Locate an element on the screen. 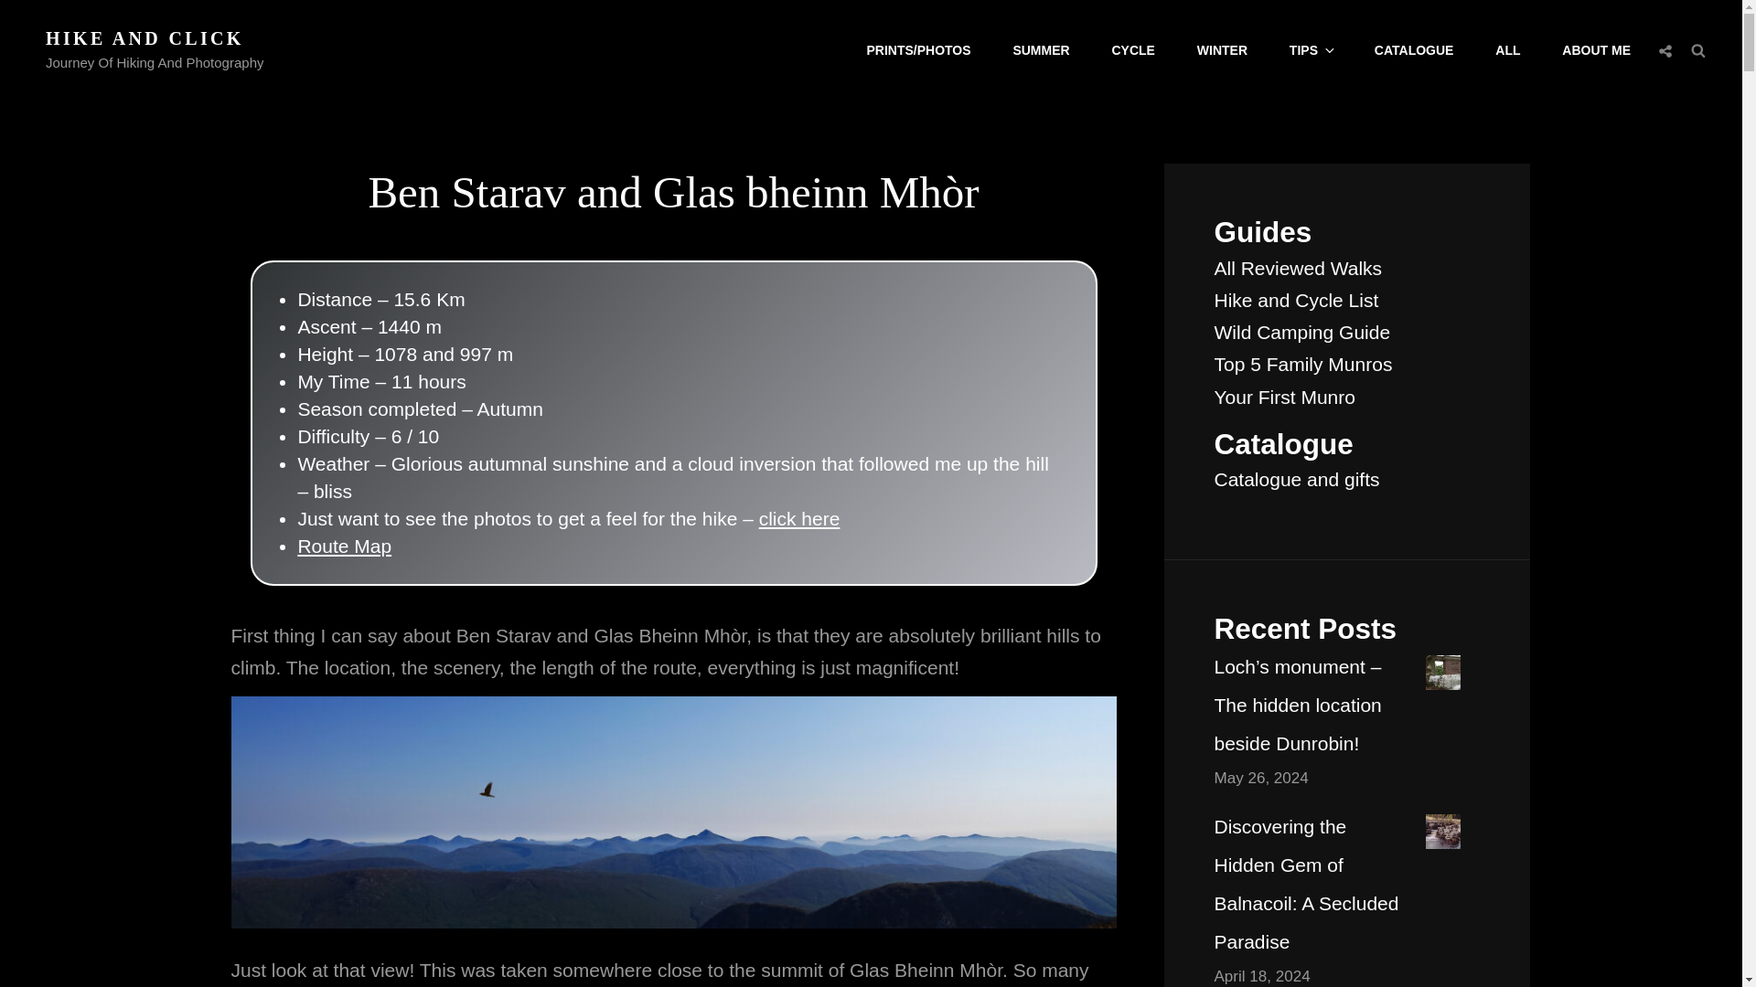 The image size is (1756, 987). All Reviewed Walks is located at coordinates (1299, 267).